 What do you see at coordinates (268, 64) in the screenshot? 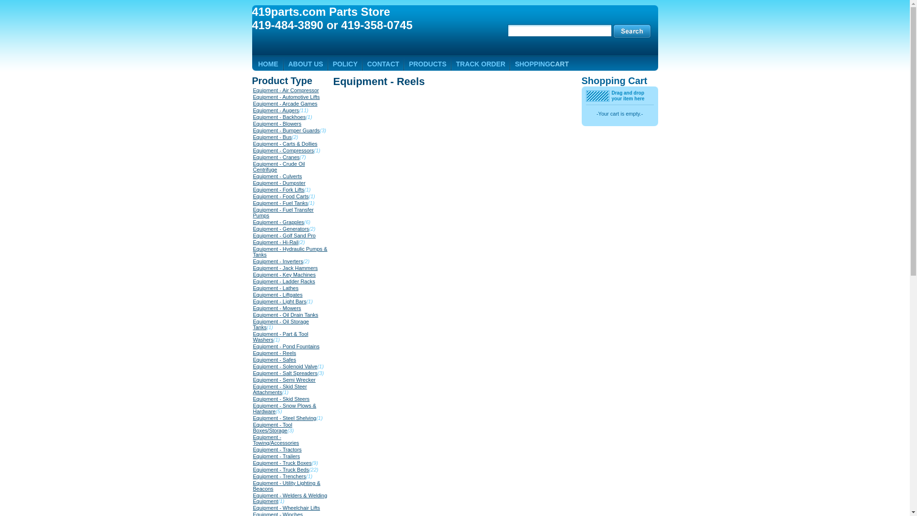
I see `HOME` at bounding box center [268, 64].